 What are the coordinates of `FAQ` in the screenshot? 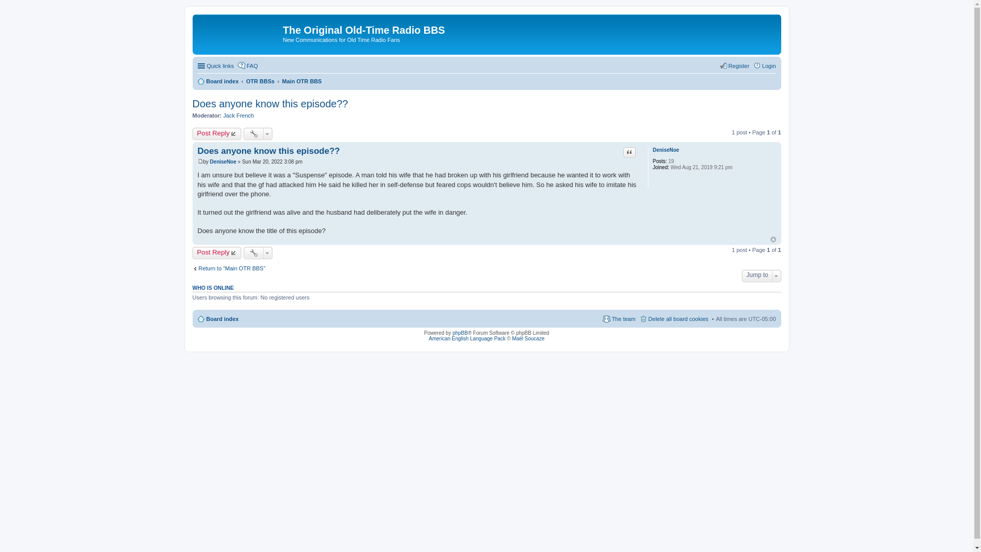 It's located at (247, 65).